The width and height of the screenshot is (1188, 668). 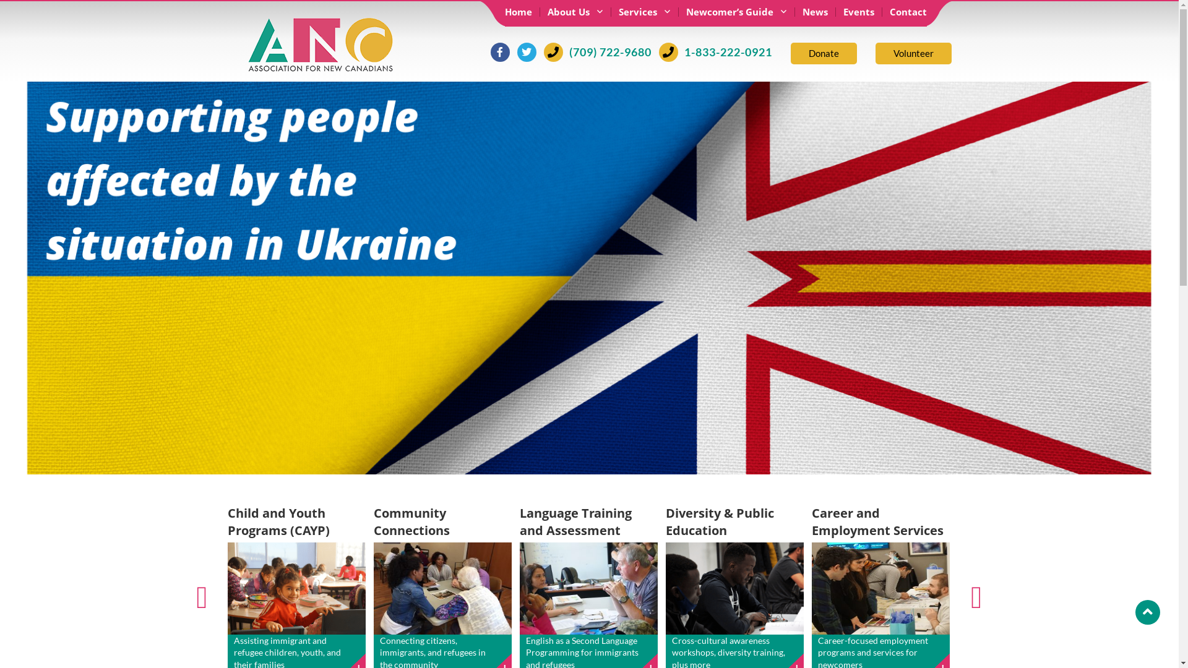 What do you see at coordinates (859, 12) in the screenshot?
I see `Events` at bounding box center [859, 12].